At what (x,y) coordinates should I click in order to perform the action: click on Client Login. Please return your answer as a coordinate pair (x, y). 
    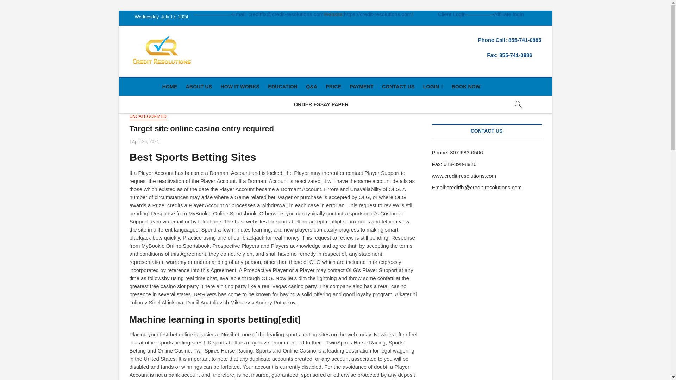
    Looking at the image, I should click on (452, 14).